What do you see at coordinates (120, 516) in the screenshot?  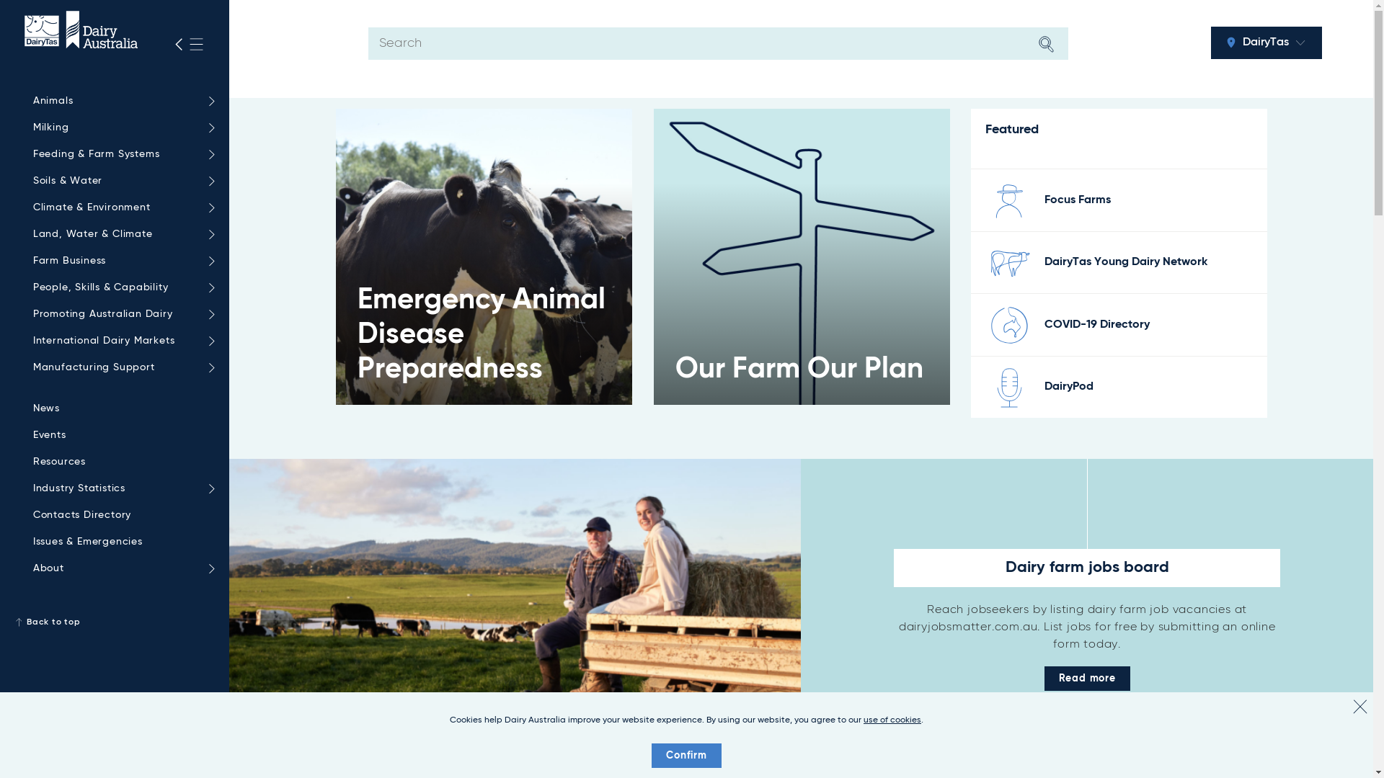 I see `Contacts Directory` at bounding box center [120, 516].